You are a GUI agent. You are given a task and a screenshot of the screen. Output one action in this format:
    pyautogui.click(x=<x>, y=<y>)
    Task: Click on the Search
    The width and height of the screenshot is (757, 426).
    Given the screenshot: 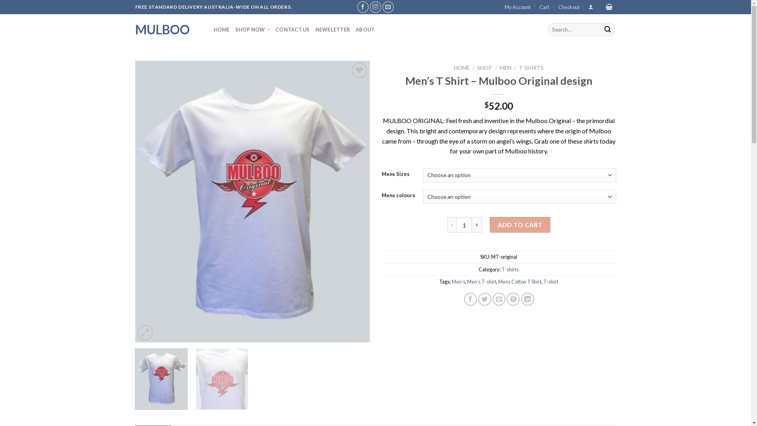 What is the action you would take?
    pyautogui.click(x=608, y=30)
    